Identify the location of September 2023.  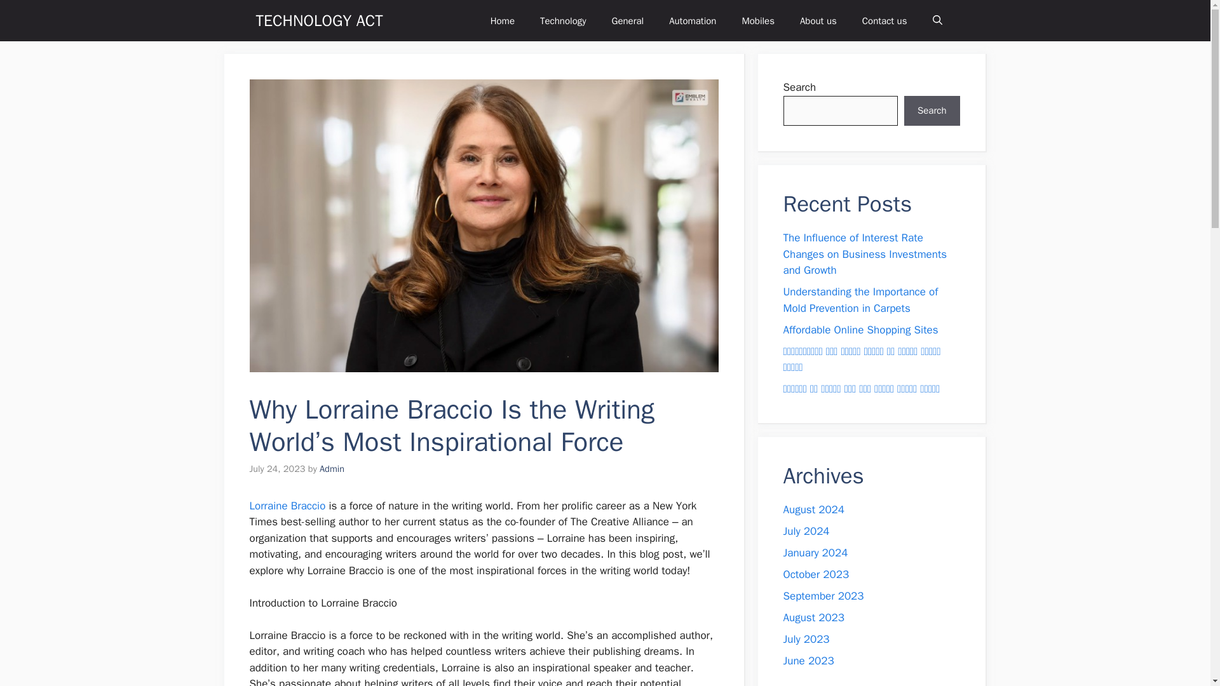
(823, 596).